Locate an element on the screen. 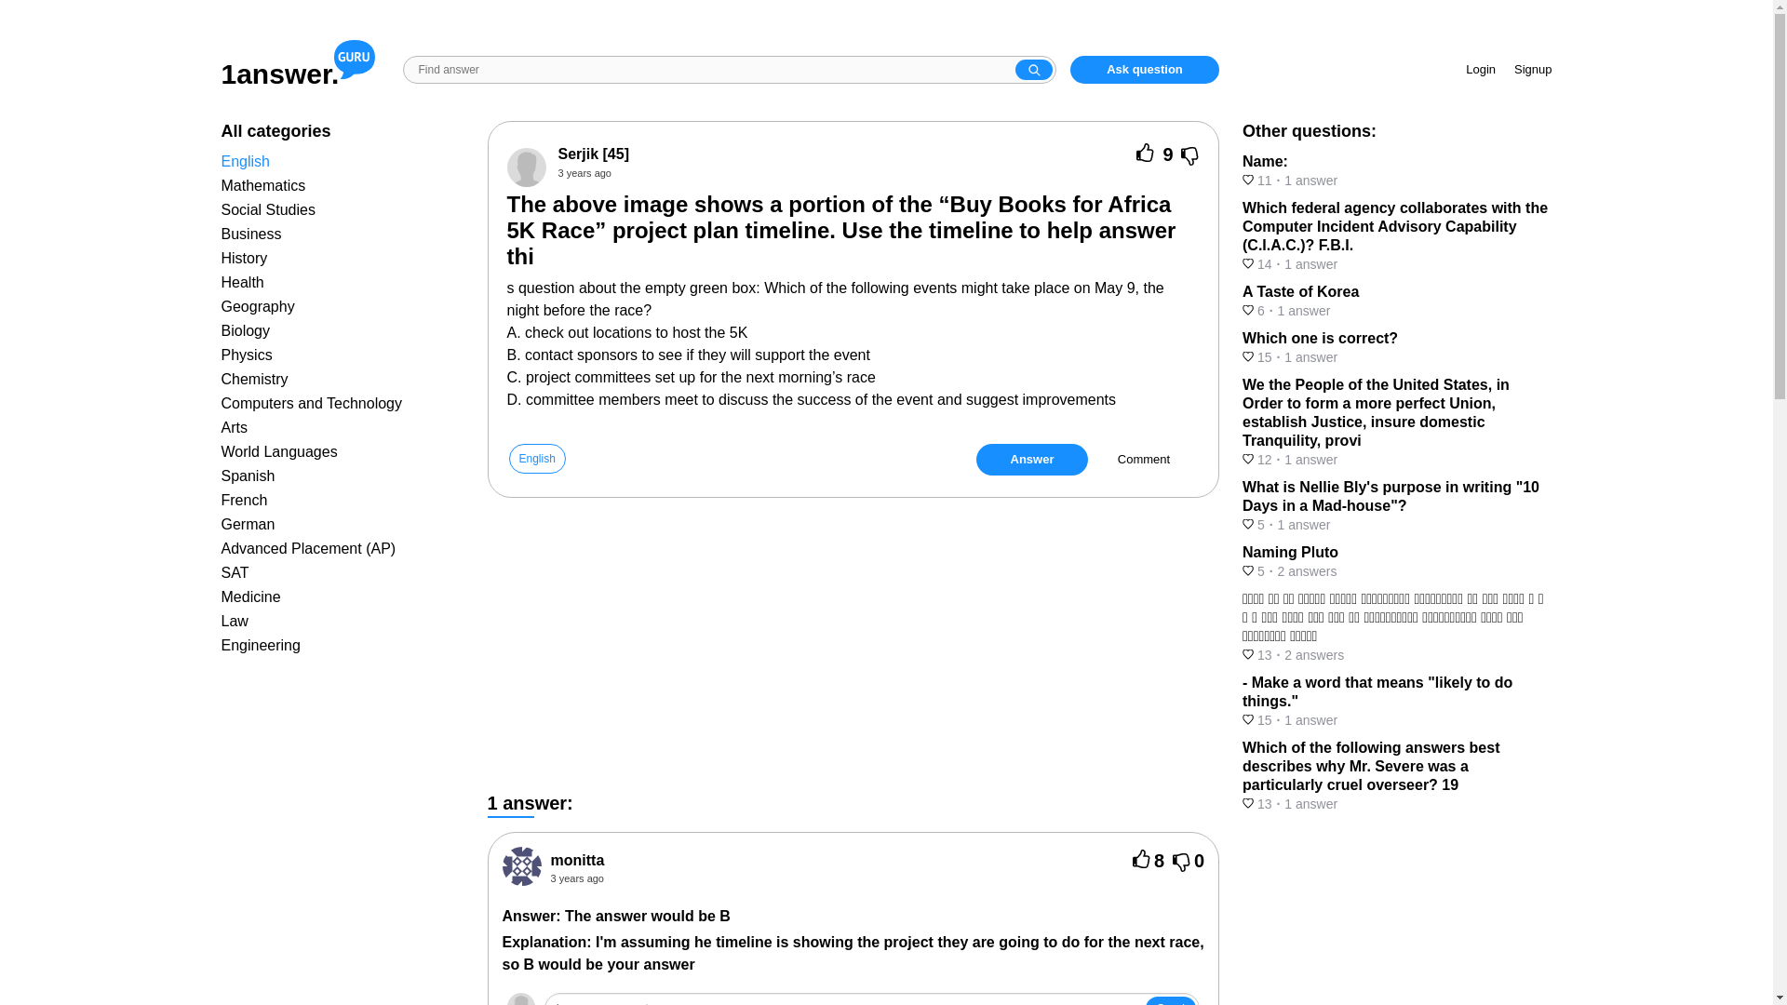 The width and height of the screenshot is (1787, 1005). 2021-04-02 16:47:26 is located at coordinates (584, 173).